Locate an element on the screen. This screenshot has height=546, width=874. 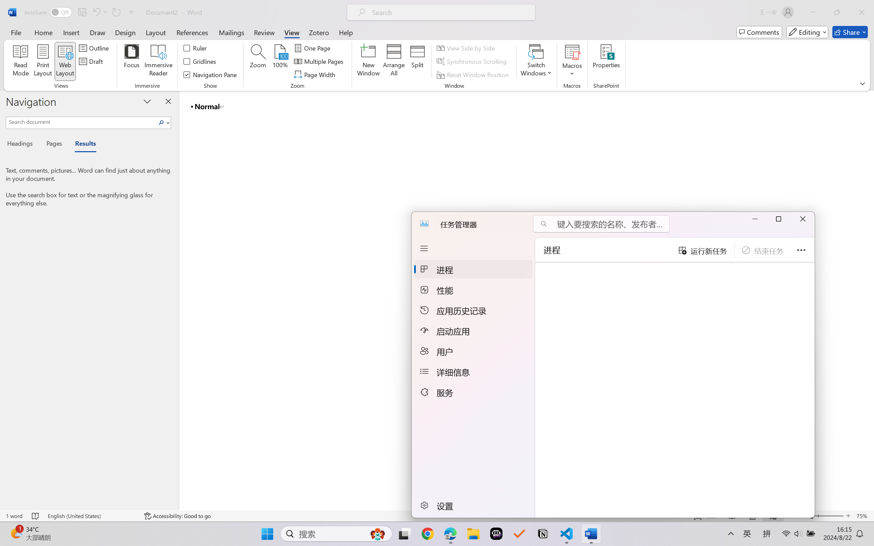
Notion is located at coordinates (539, 534).